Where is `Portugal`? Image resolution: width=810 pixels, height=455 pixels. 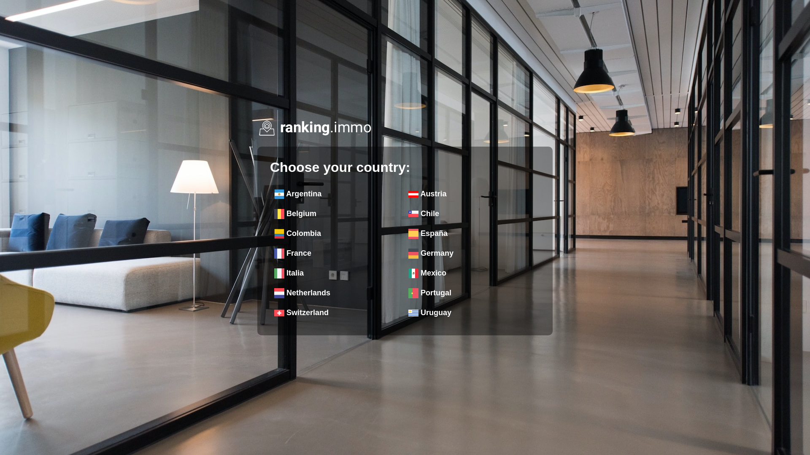 Portugal is located at coordinates (470, 293).